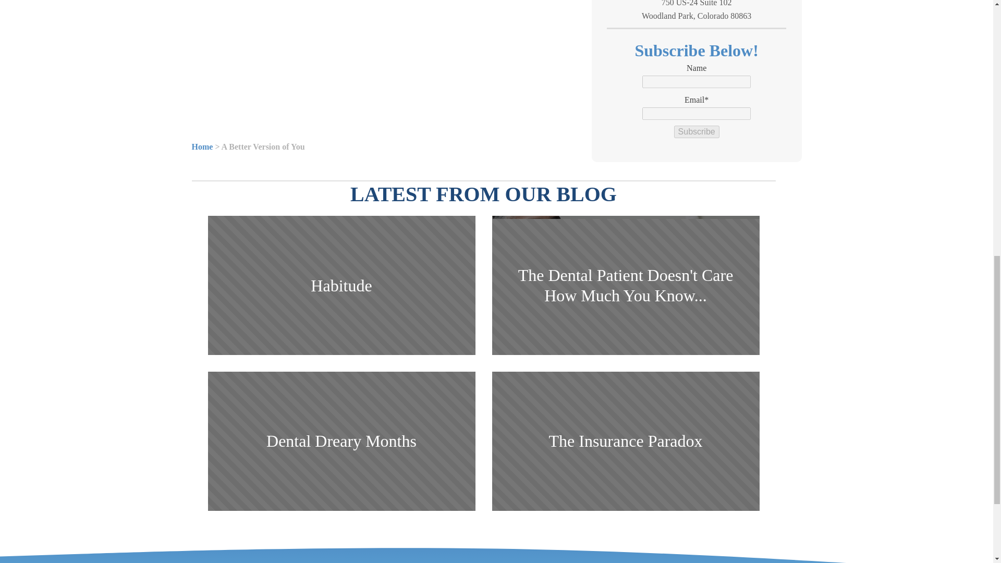  What do you see at coordinates (626, 285) in the screenshot?
I see `The Dental Patient Doesn't Care How Much You Know...` at bounding box center [626, 285].